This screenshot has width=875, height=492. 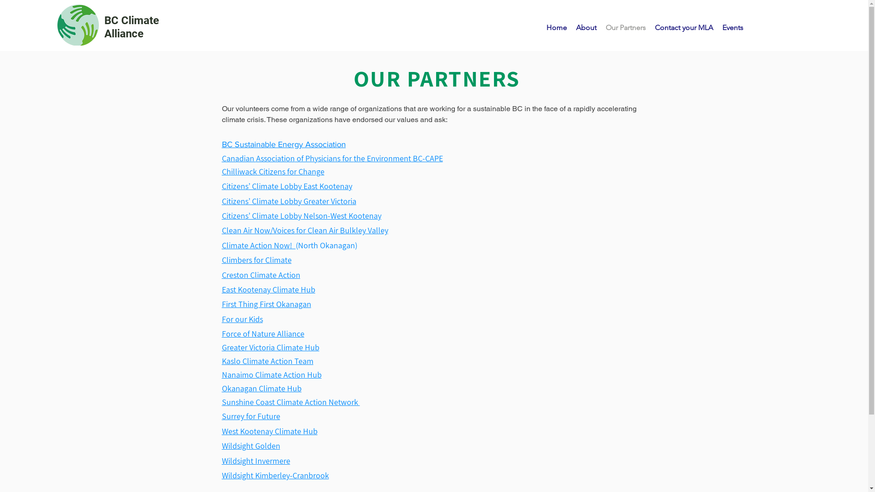 I want to click on Sunshine Coast Climate Action Network , so click(x=291, y=403).